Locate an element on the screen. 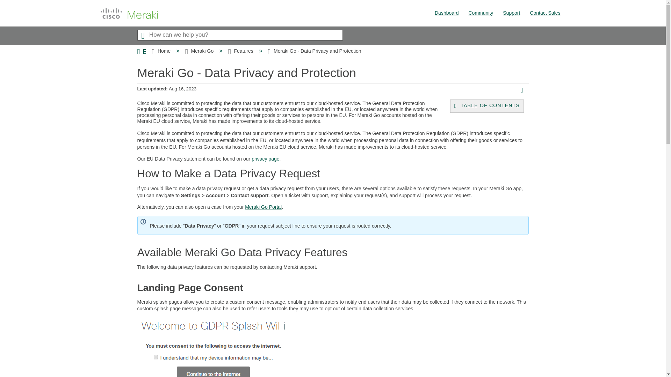 The width and height of the screenshot is (671, 377). Meraki Go is located at coordinates (200, 51).